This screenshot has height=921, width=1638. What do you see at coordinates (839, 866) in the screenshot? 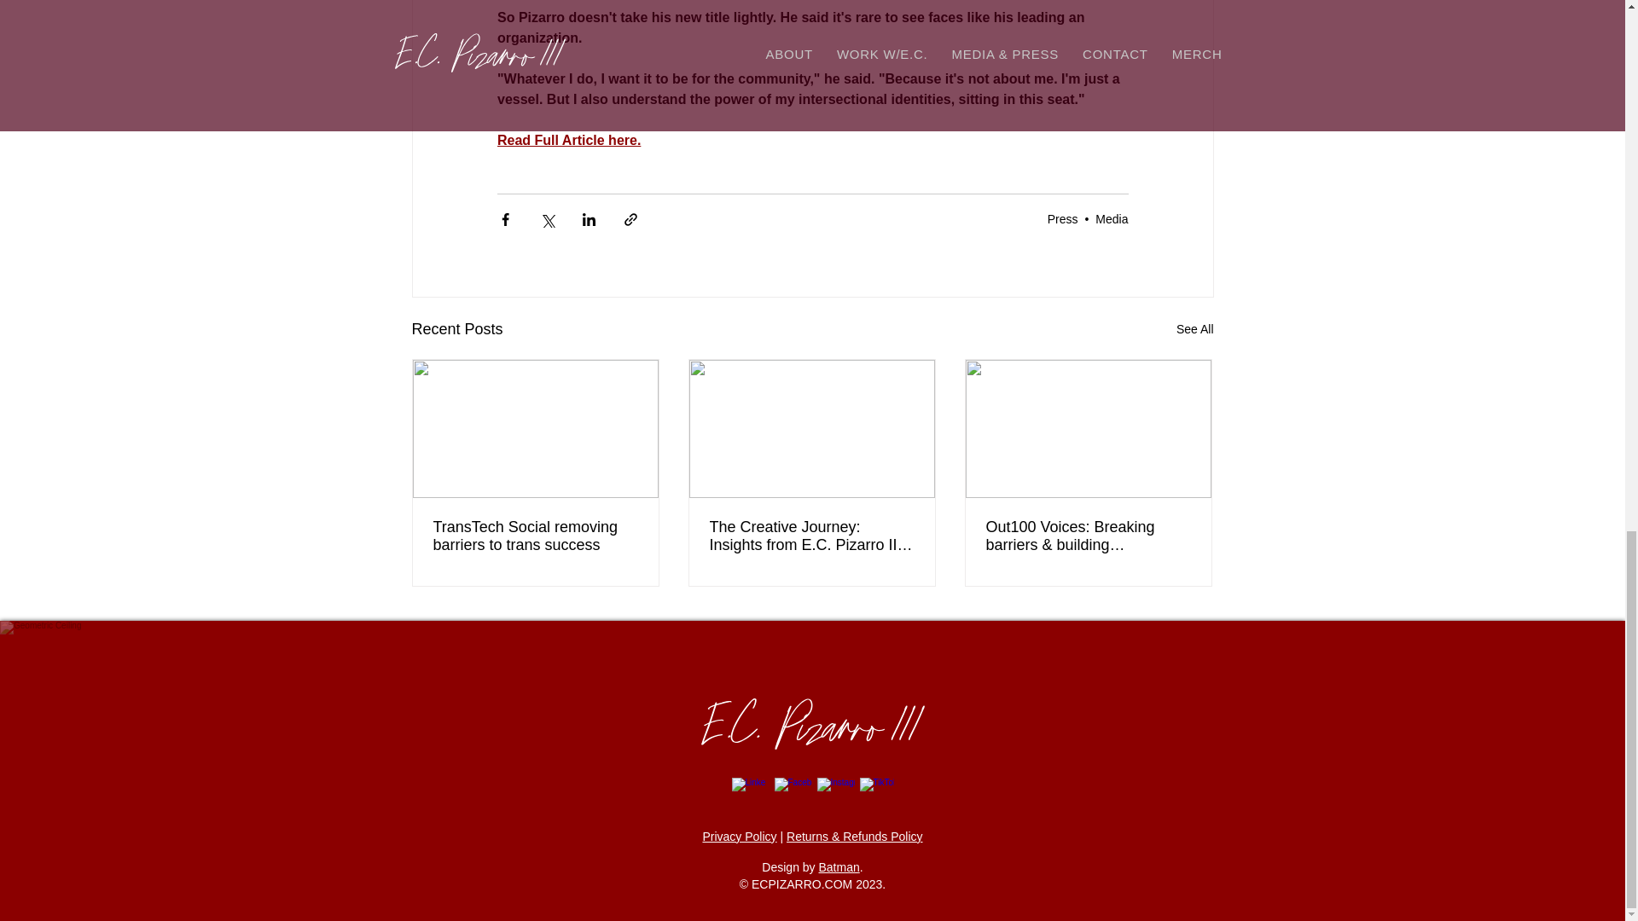
I see `Batman` at bounding box center [839, 866].